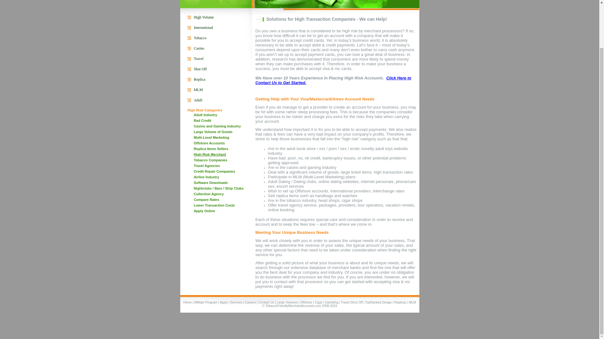  I want to click on Click Here to Contact Us to Get Started., so click(333, 80).